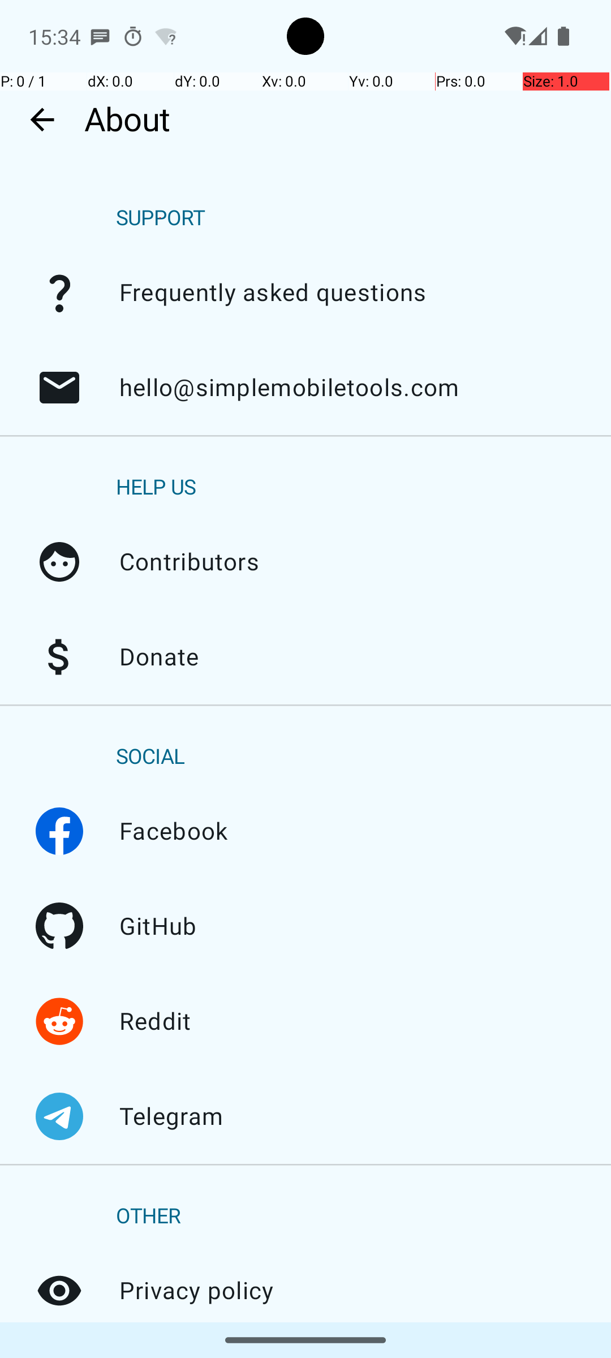 This screenshot has width=611, height=1358. I want to click on hello@simplemobiletools.com, so click(59, 388).